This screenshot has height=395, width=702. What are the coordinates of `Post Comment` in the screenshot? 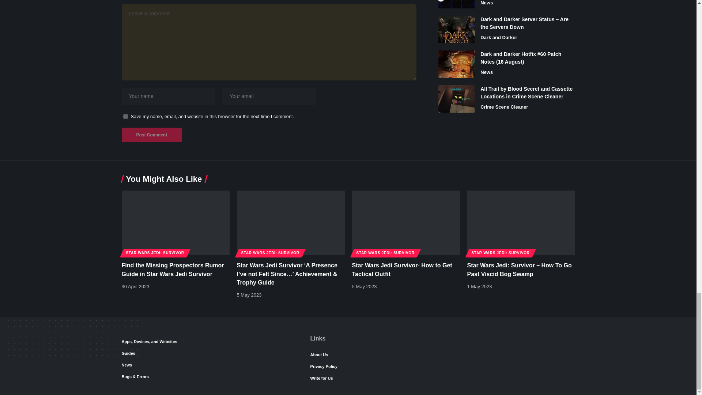 It's located at (151, 135).